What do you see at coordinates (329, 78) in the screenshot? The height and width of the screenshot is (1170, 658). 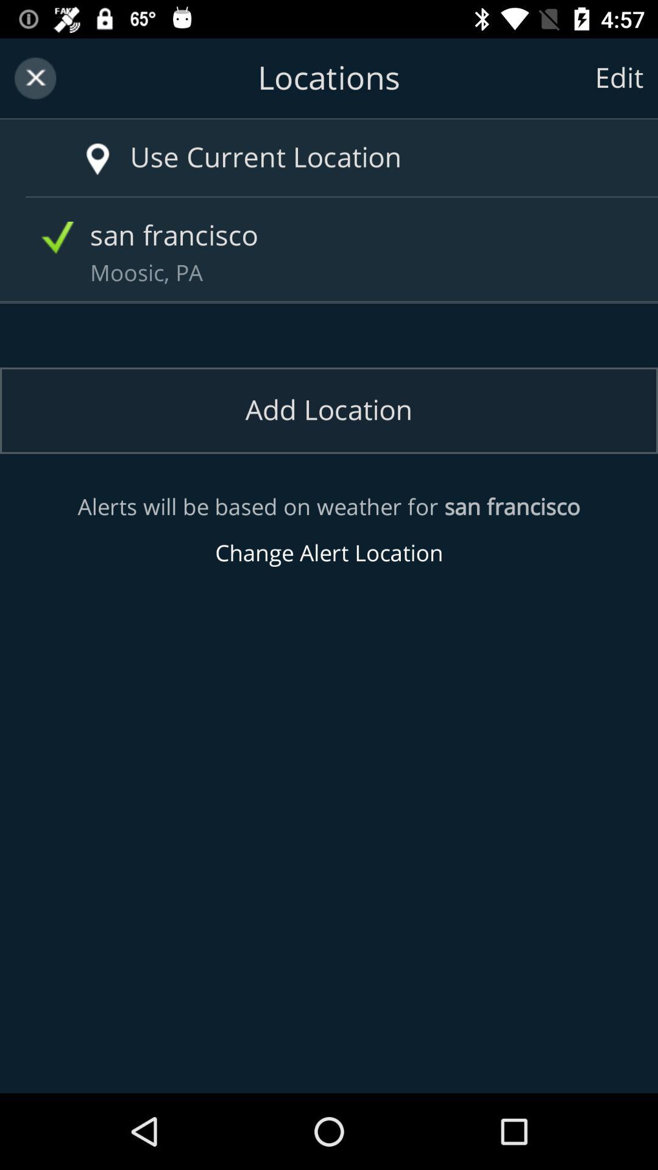 I see `locations sharing button` at bounding box center [329, 78].